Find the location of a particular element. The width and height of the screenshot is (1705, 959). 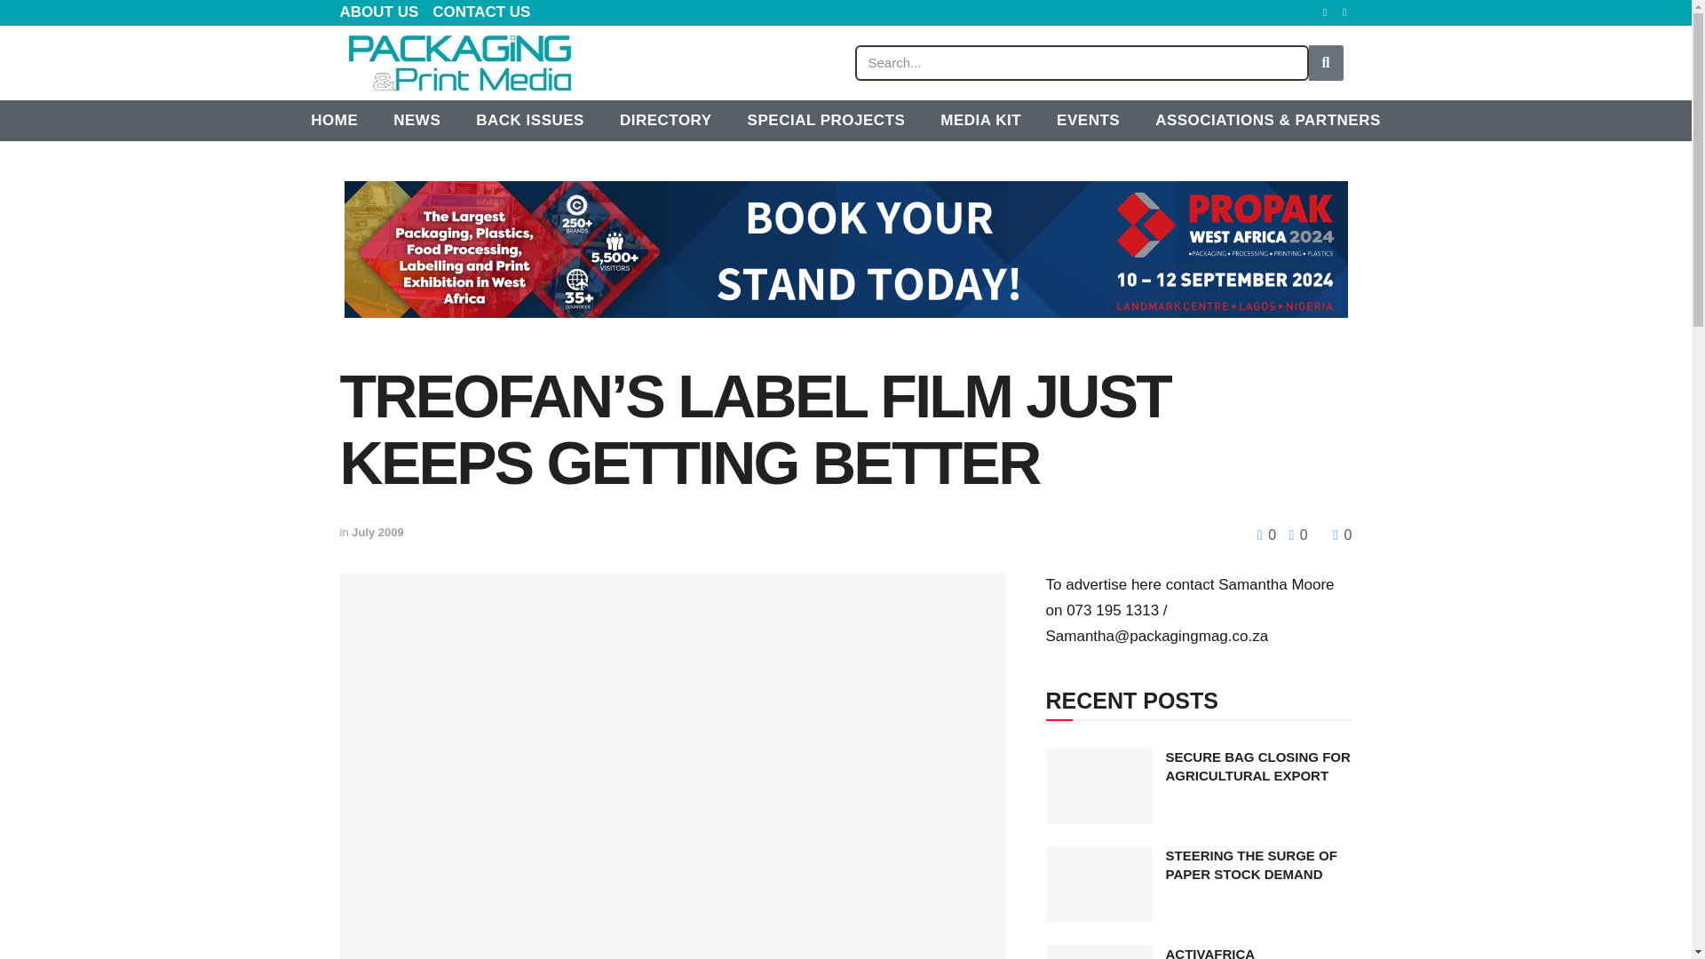

EVENTS is located at coordinates (1087, 121).